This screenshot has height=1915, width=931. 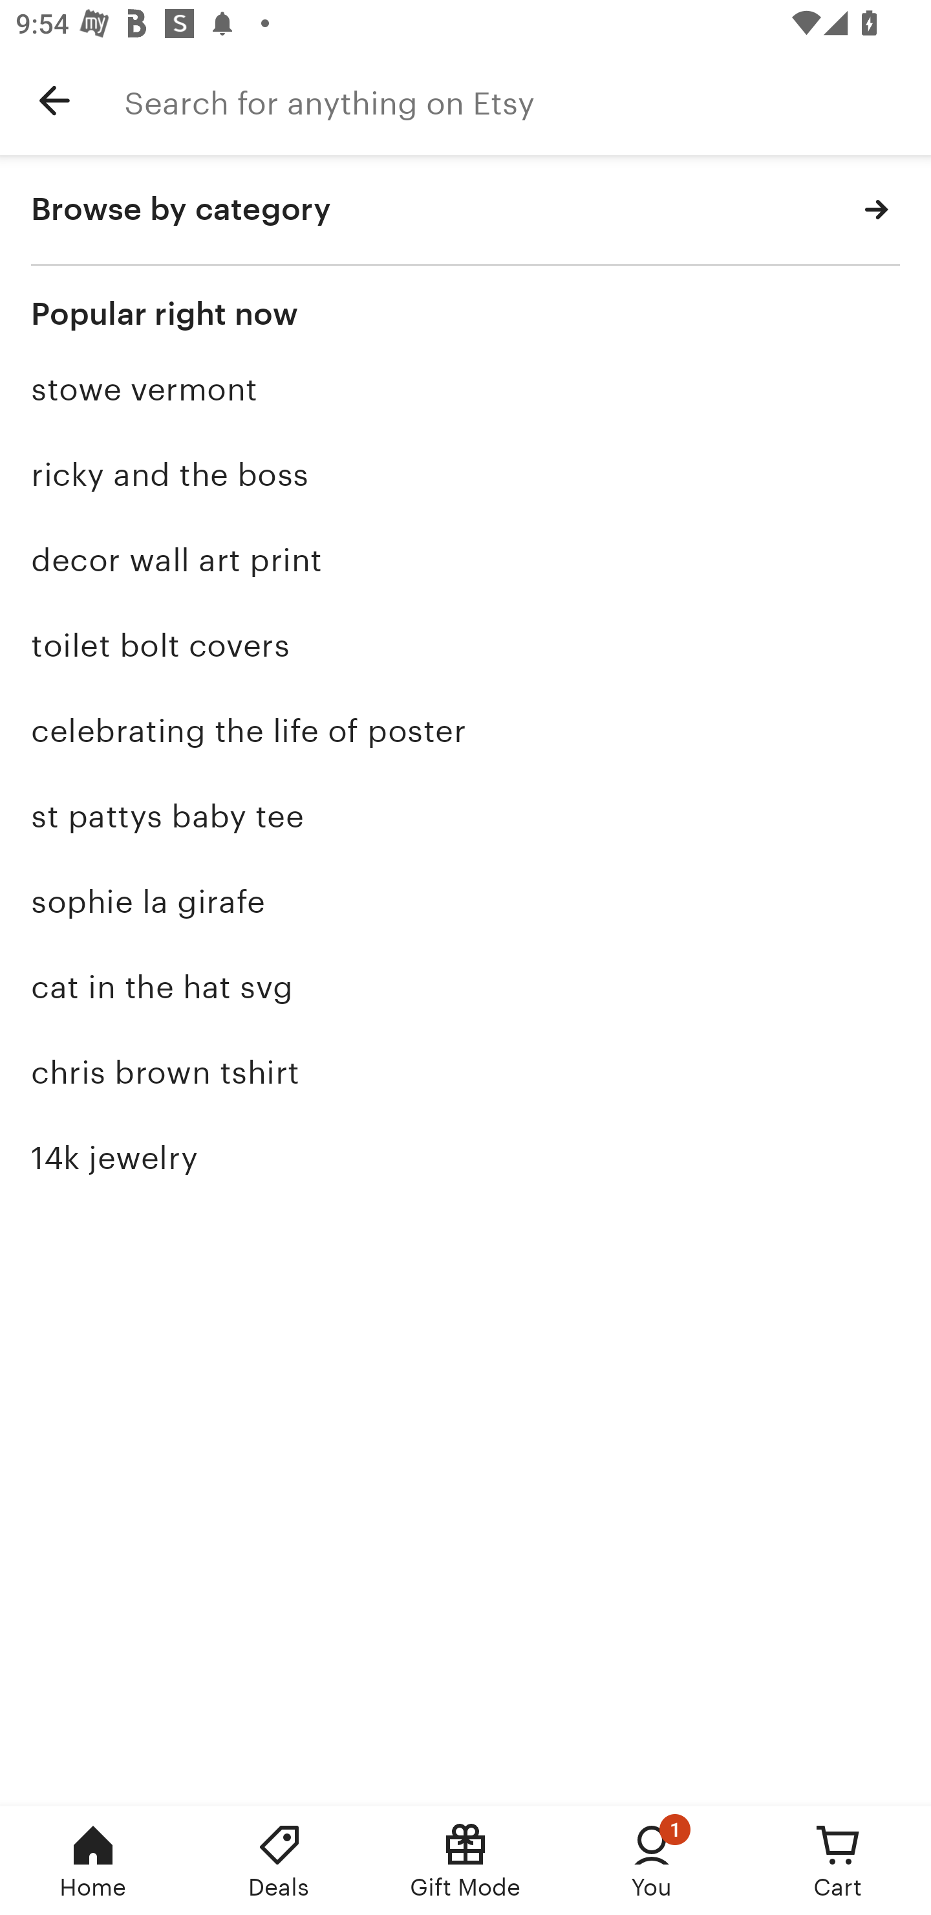 What do you see at coordinates (465, 475) in the screenshot?
I see `ricky and the boss` at bounding box center [465, 475].